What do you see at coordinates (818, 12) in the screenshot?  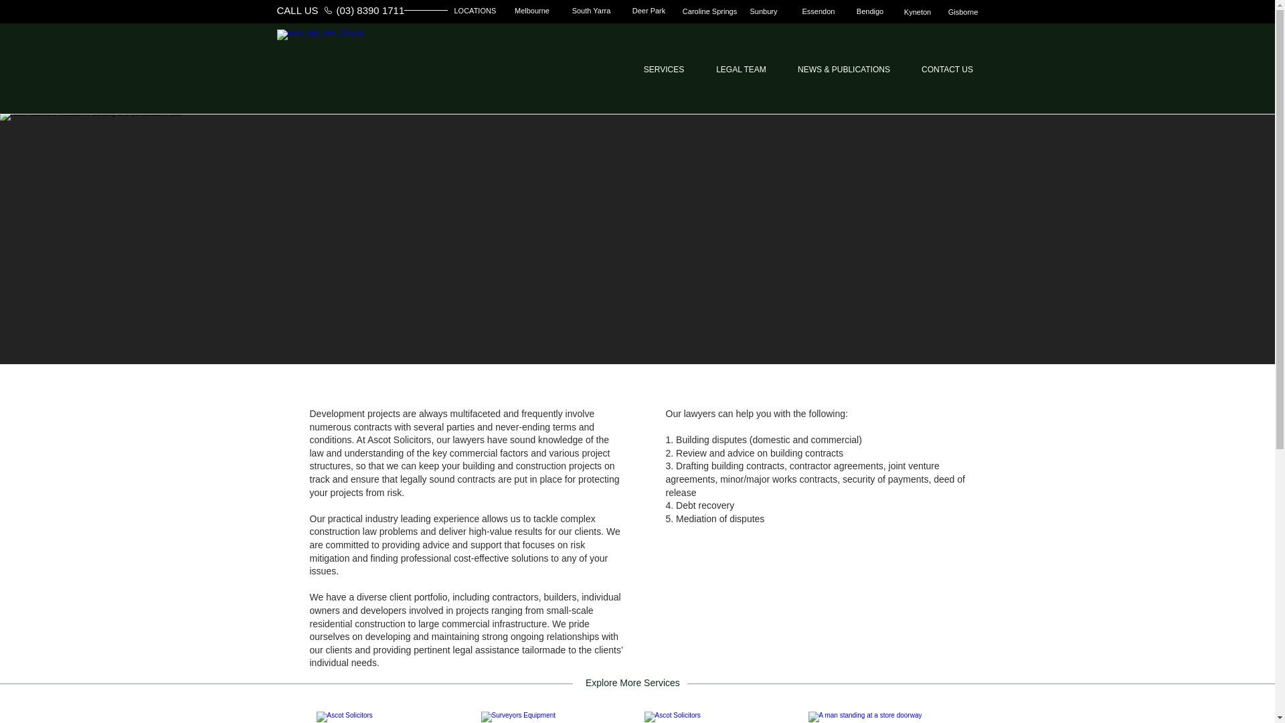 I see `Essendon` at bounding box center [818, 12].